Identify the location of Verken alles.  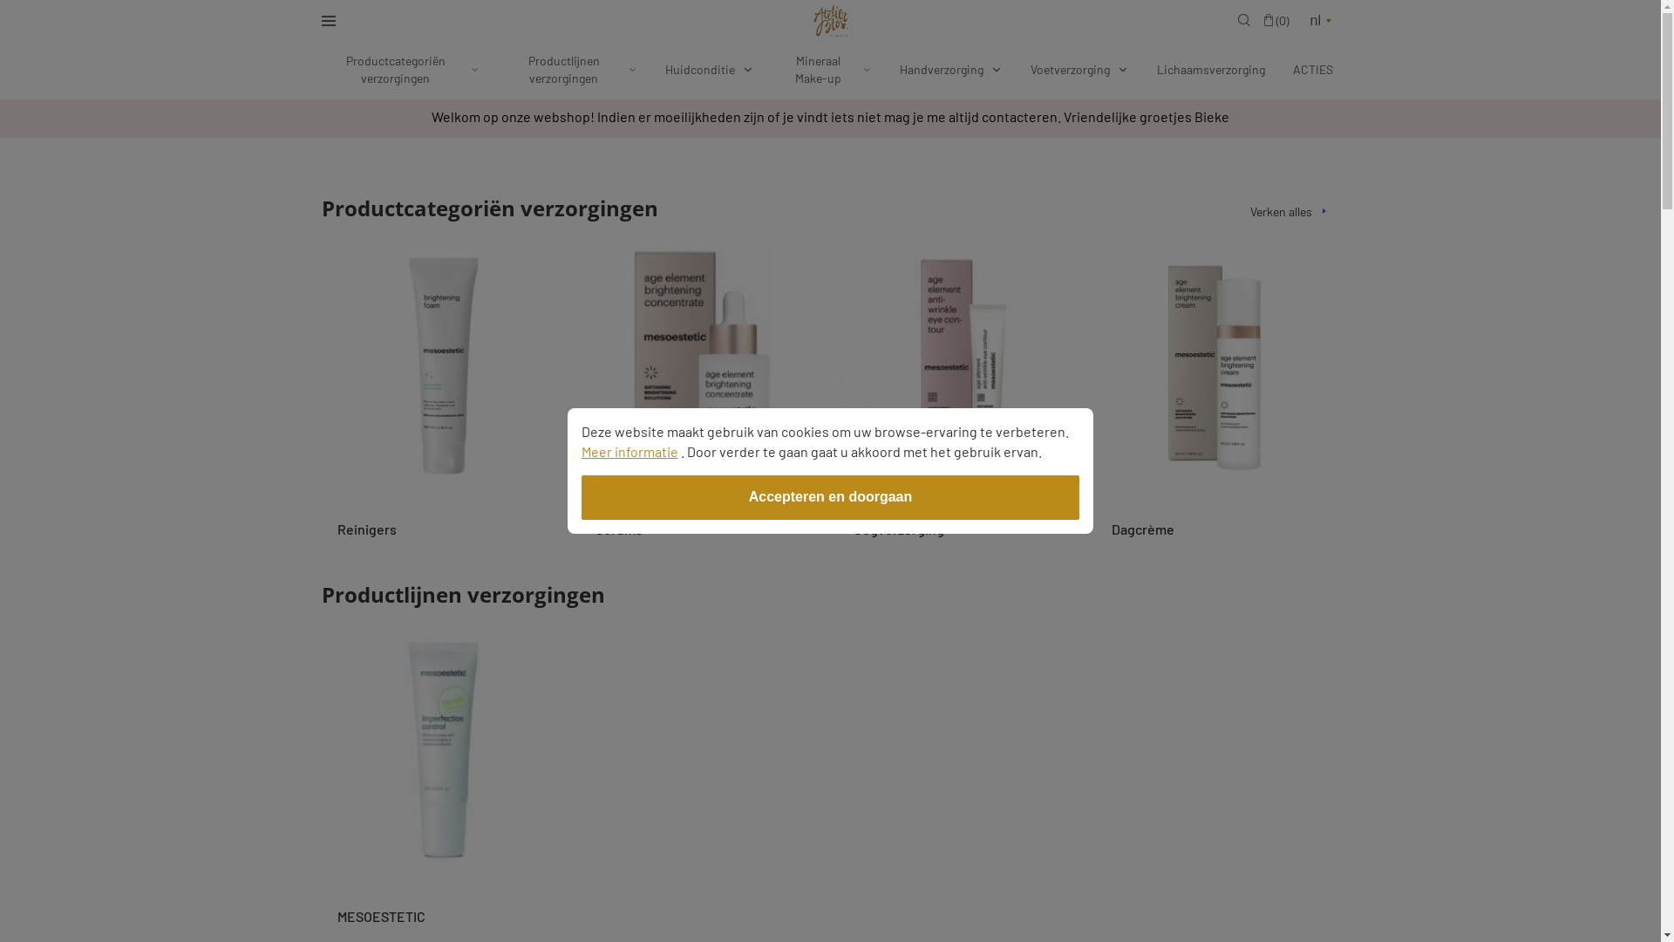
(1296, 212).